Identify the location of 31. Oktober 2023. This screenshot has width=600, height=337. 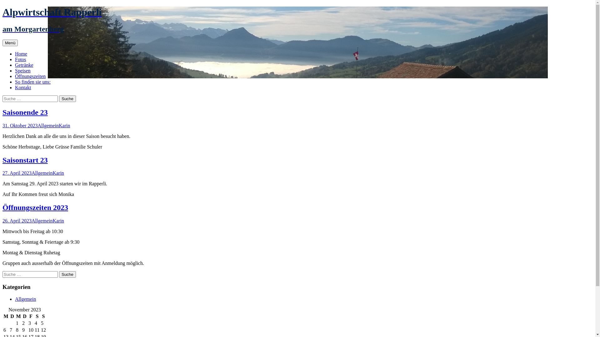
(20, 125).